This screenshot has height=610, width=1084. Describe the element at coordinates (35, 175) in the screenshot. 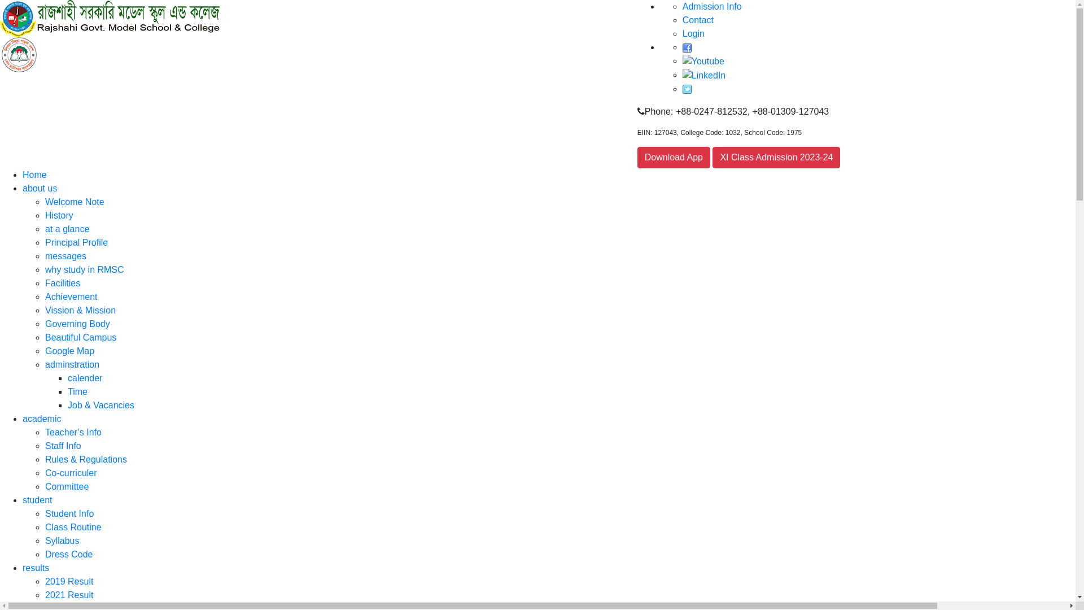

I see `Home` at that location.